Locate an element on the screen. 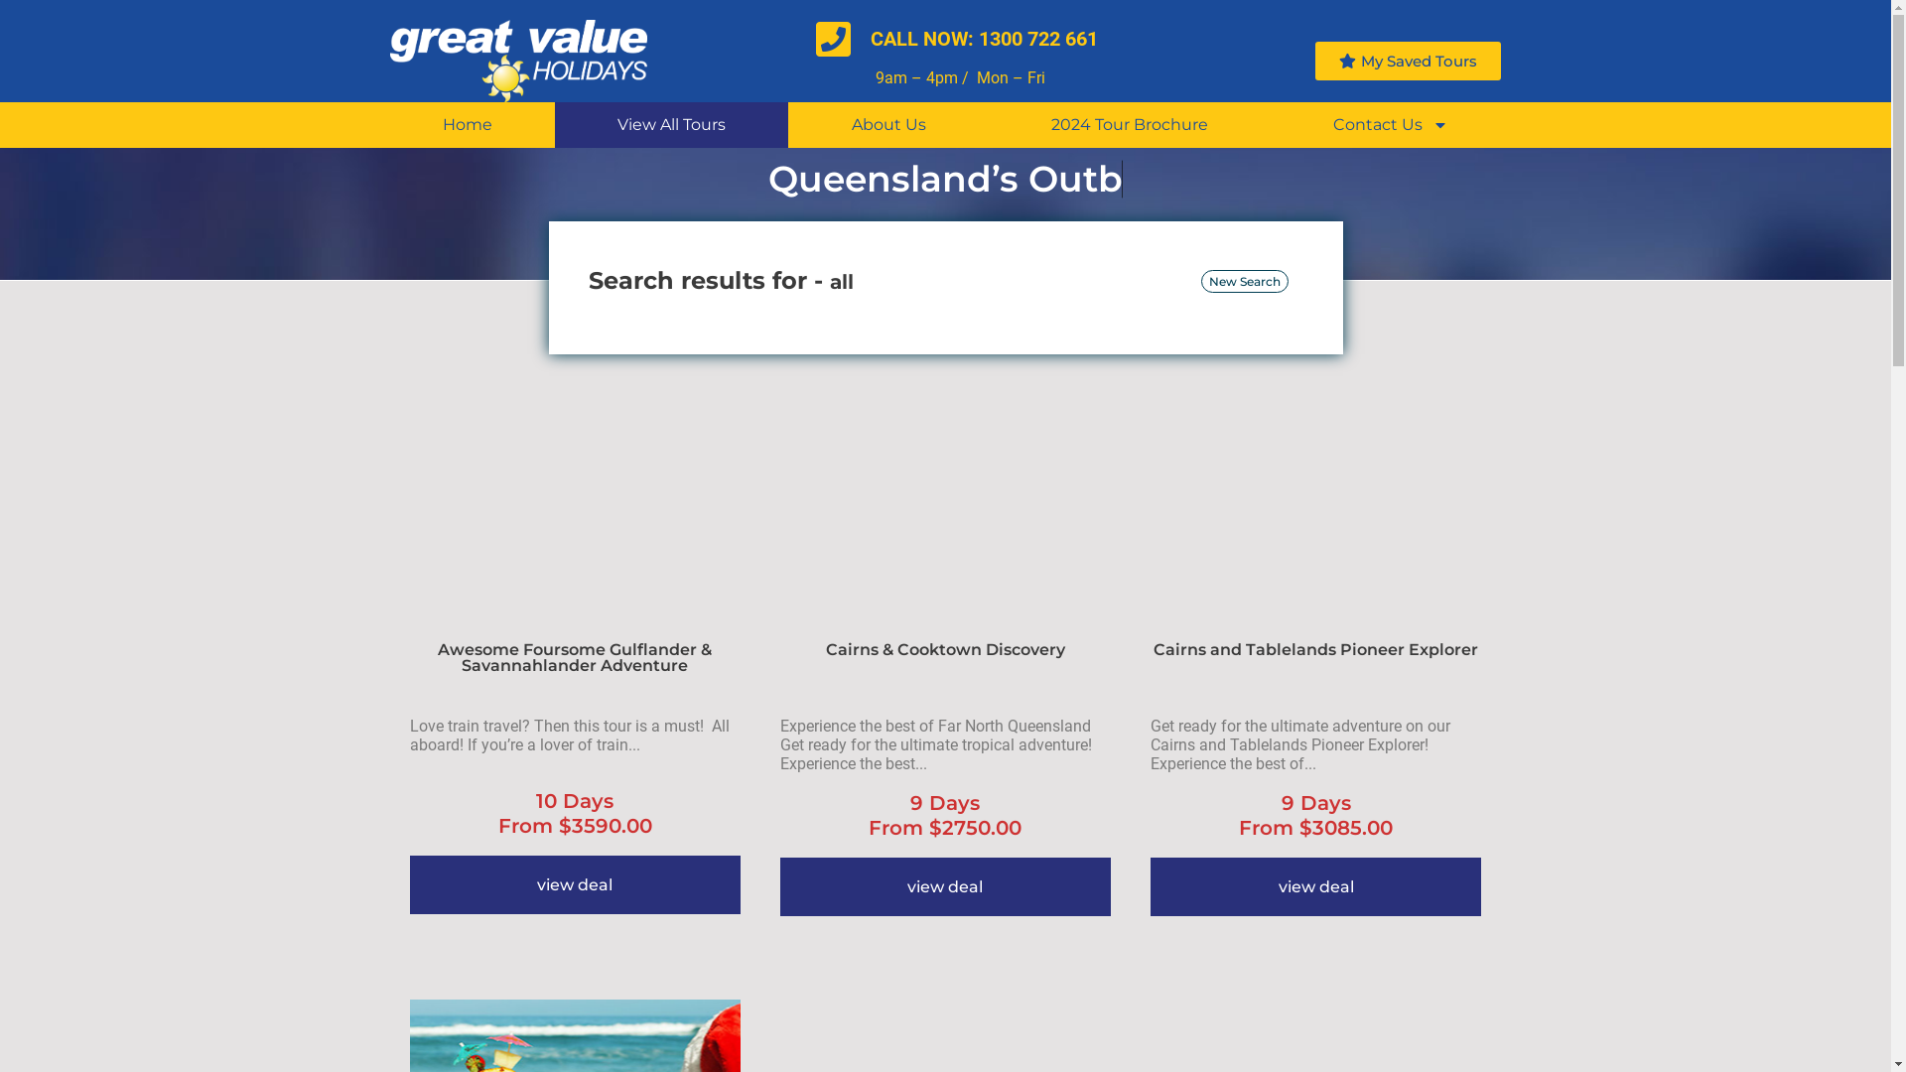  About Us is located at coordinates (887, 125).